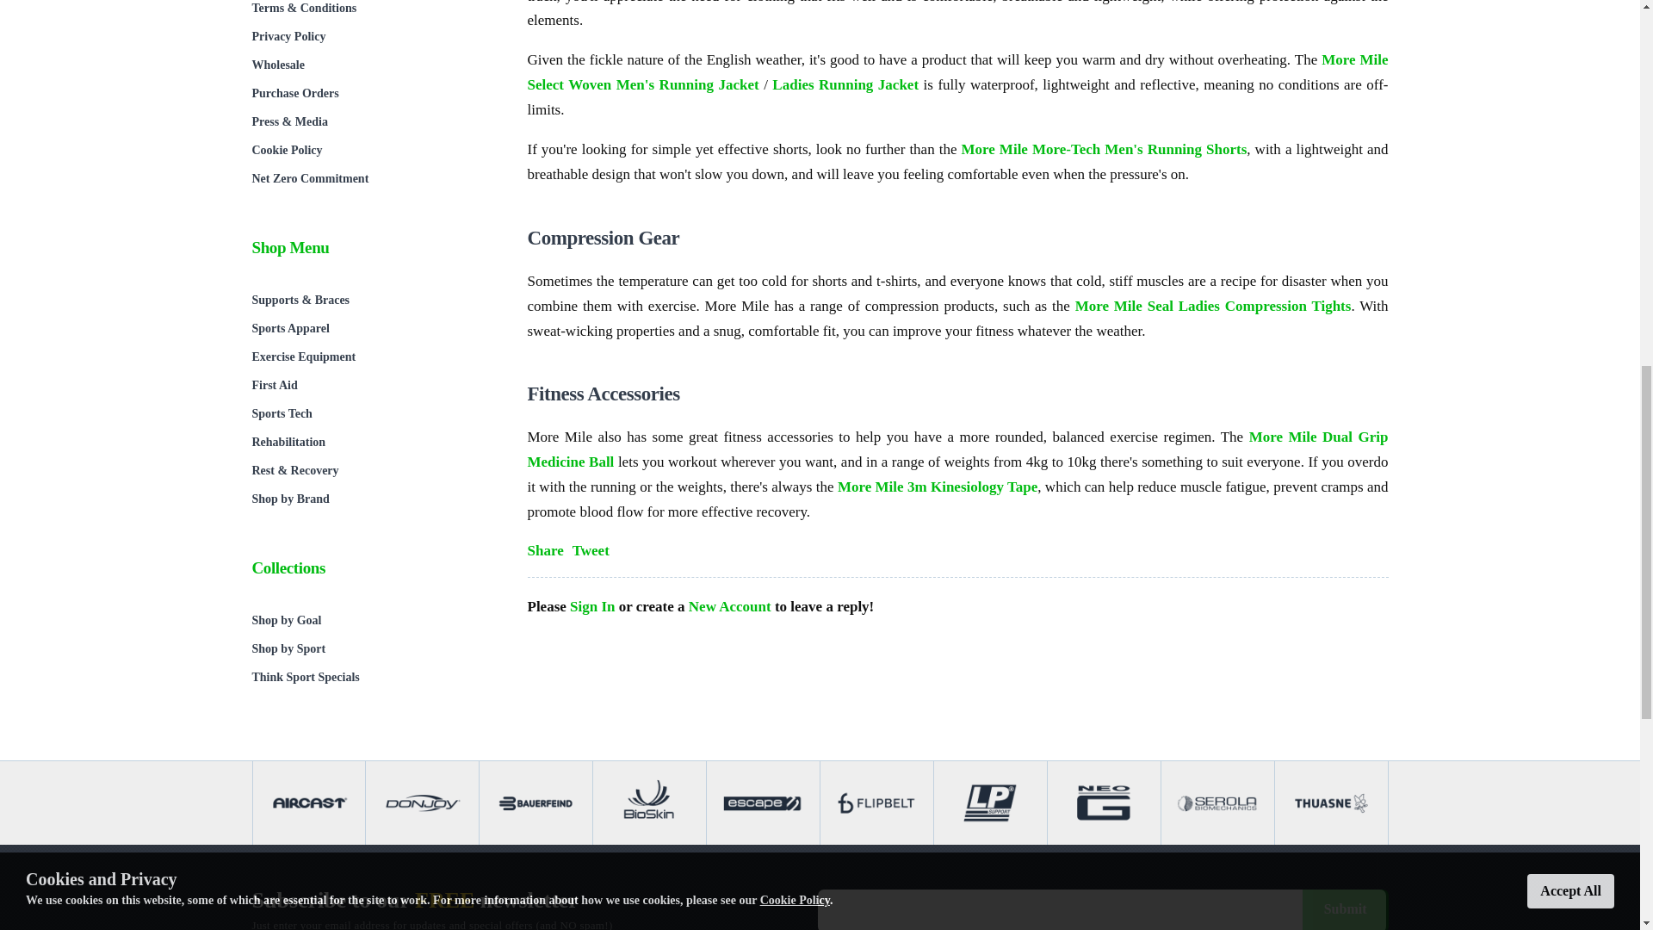 Image resolution: width=1653 pixels, height=930 pixels. Describe the element at coordinates (1217, 803) in the screenshot. I see `Serola` at that location.